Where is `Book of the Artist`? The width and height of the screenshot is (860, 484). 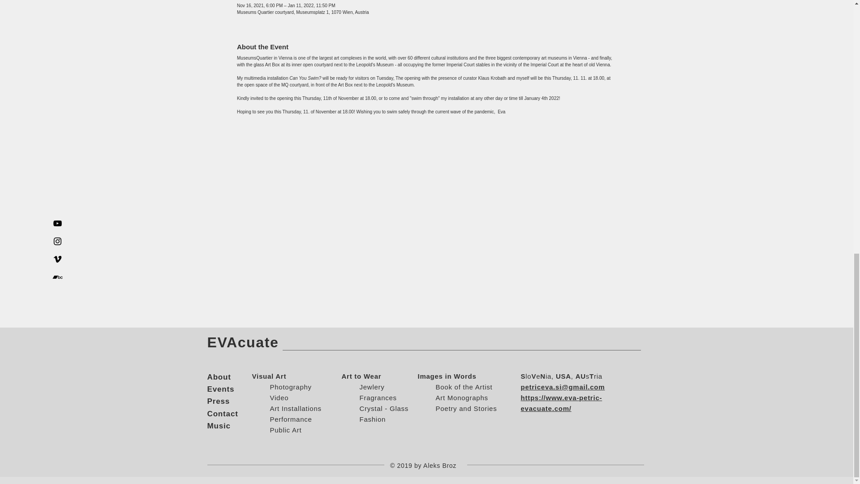 Book of the Artist is located at coordinates (463, 387).